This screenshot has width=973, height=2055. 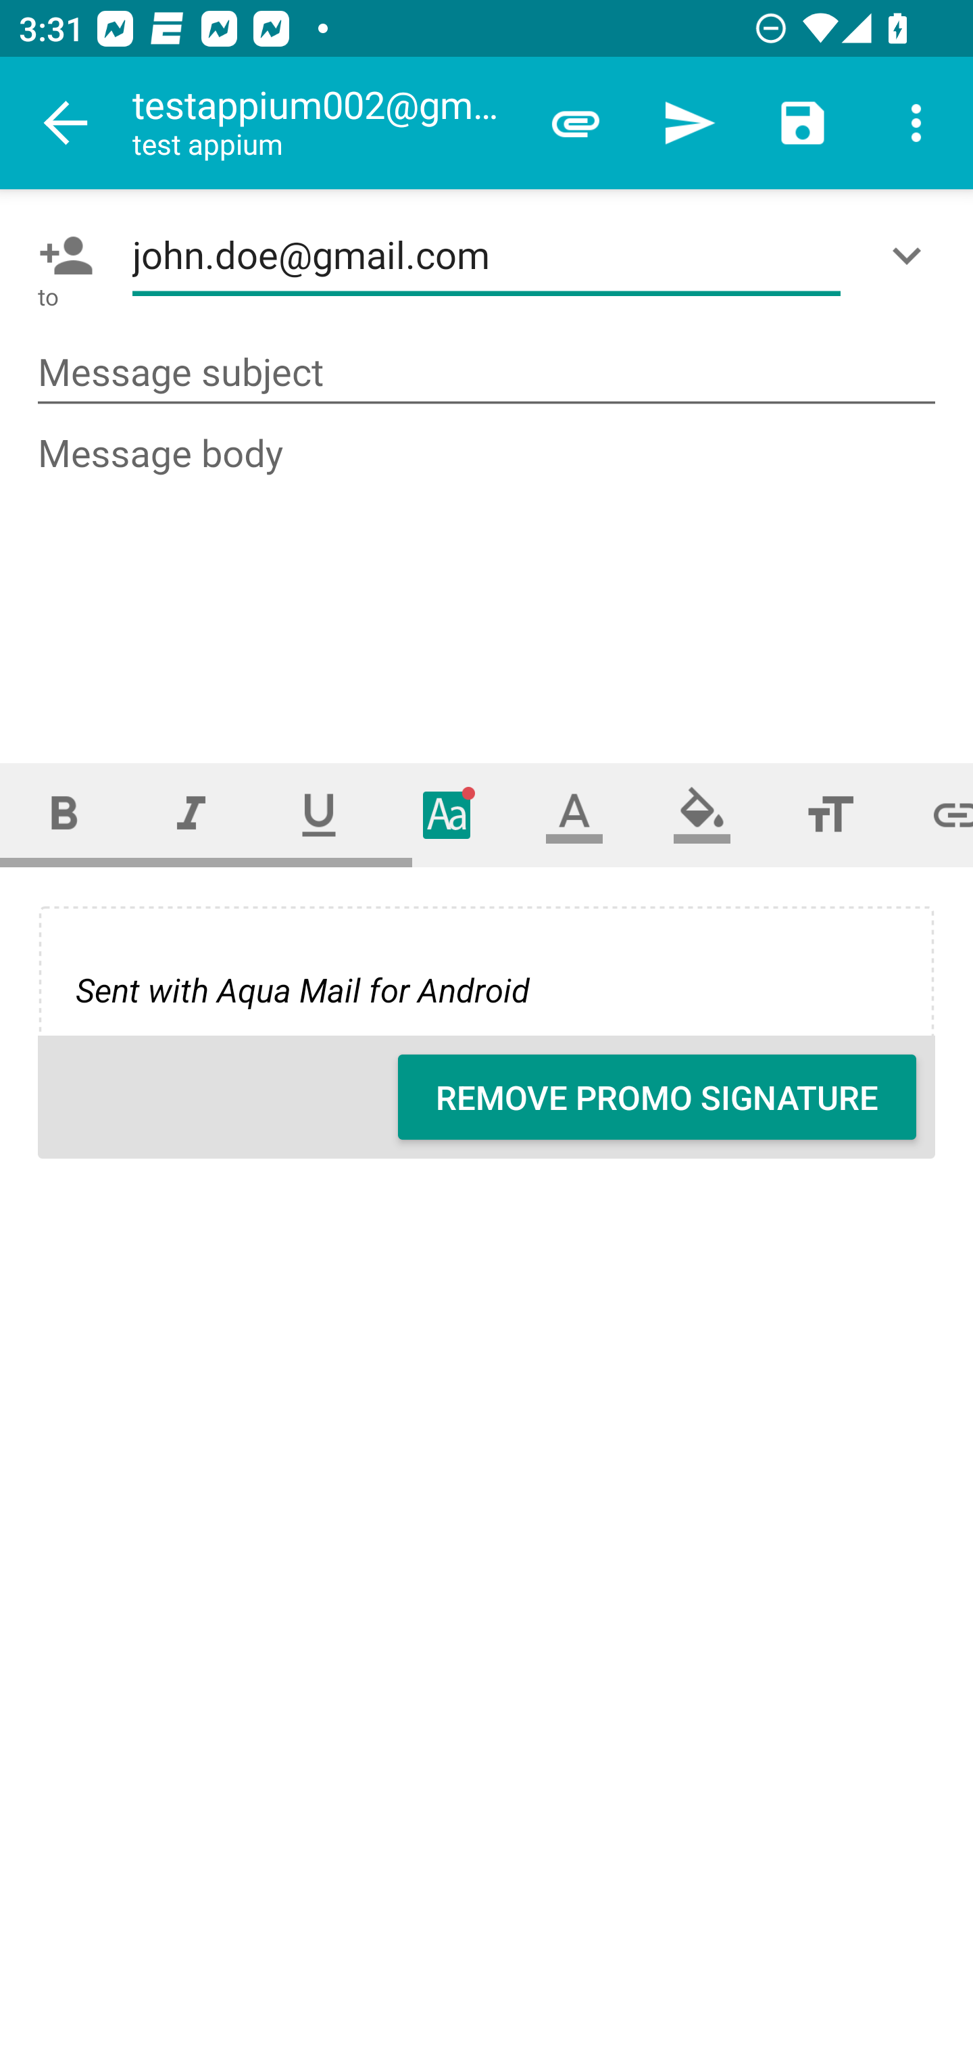 I want to click on testappium002@gmail.com test appium, so click(x=325, y=123).